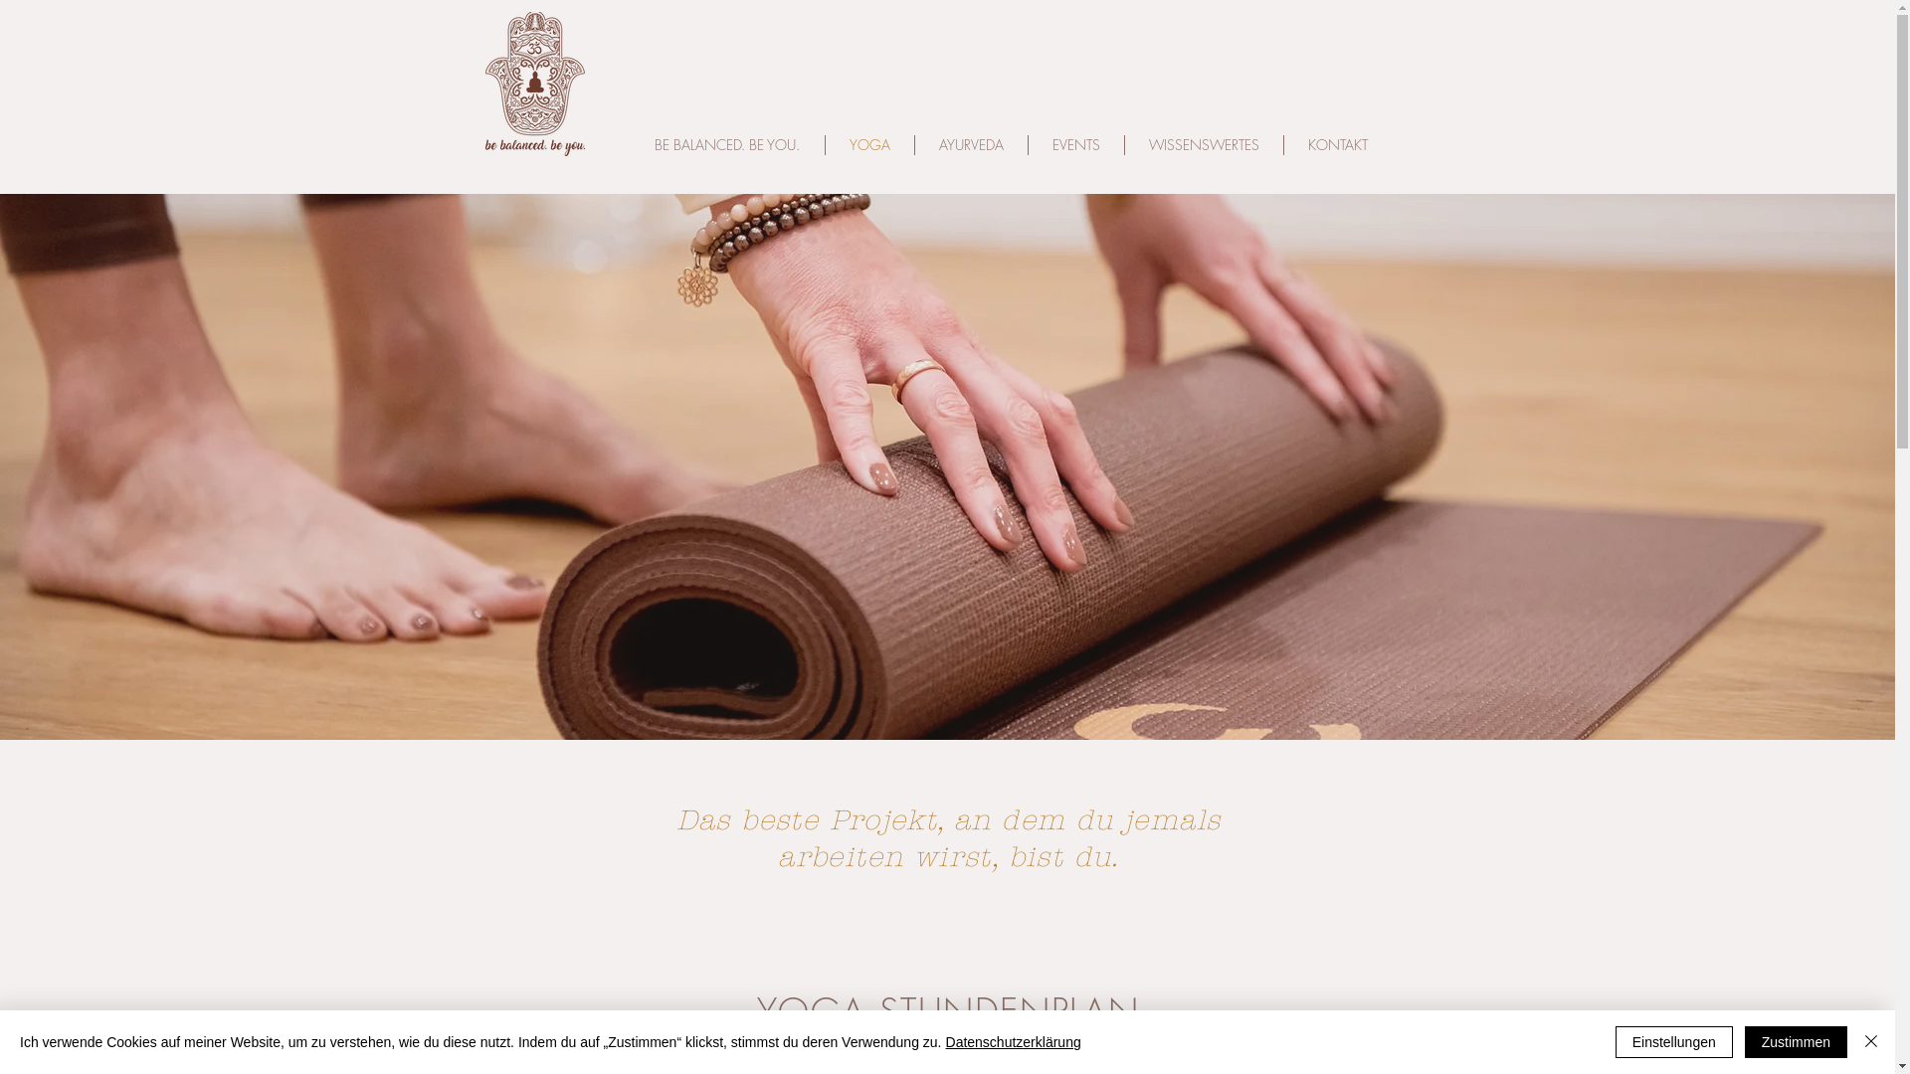  I want to click on YOGA, so click(869, 145).